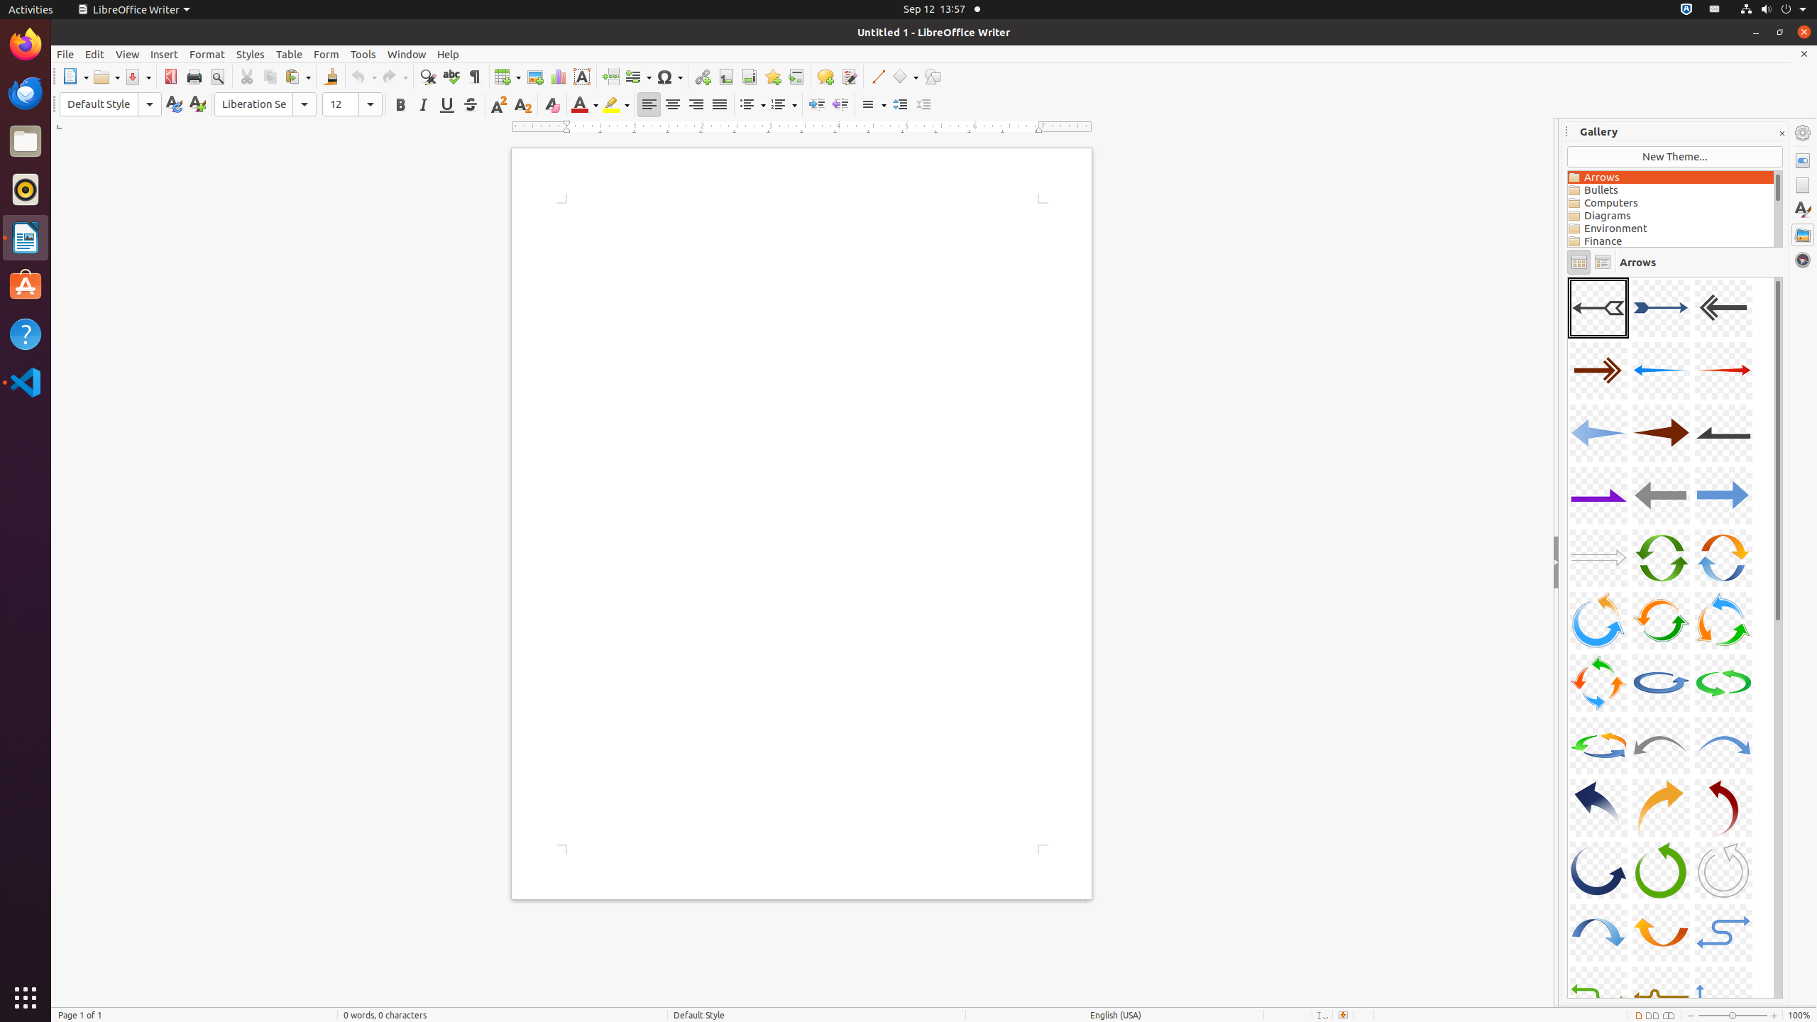 The image size is (1817, 1022). I want to click on Field, so click(638, 77).